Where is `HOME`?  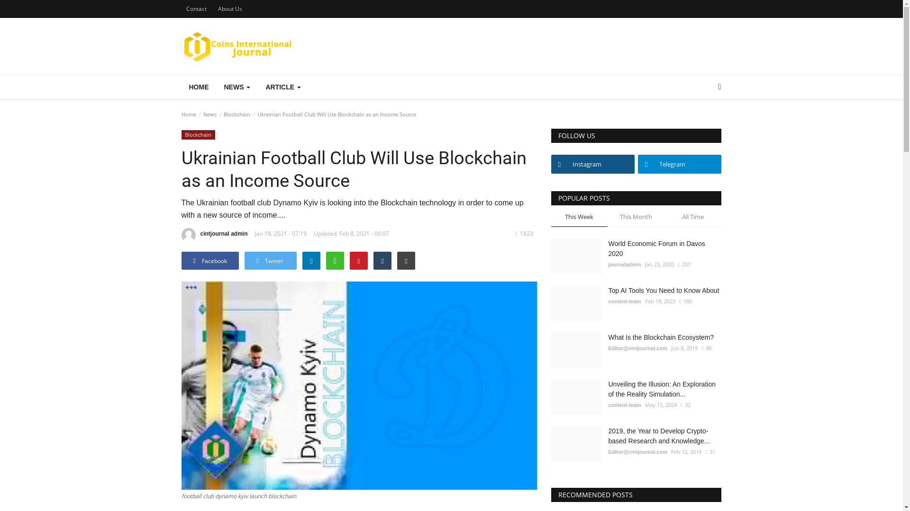 HOME is located at coordinates (199, 87).